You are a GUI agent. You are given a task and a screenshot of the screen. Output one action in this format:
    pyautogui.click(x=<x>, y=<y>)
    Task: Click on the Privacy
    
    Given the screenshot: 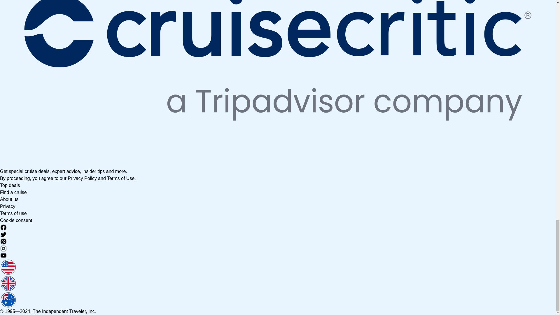 What is the action you would take?
    pyautogui.click(x=8, y=206)
    